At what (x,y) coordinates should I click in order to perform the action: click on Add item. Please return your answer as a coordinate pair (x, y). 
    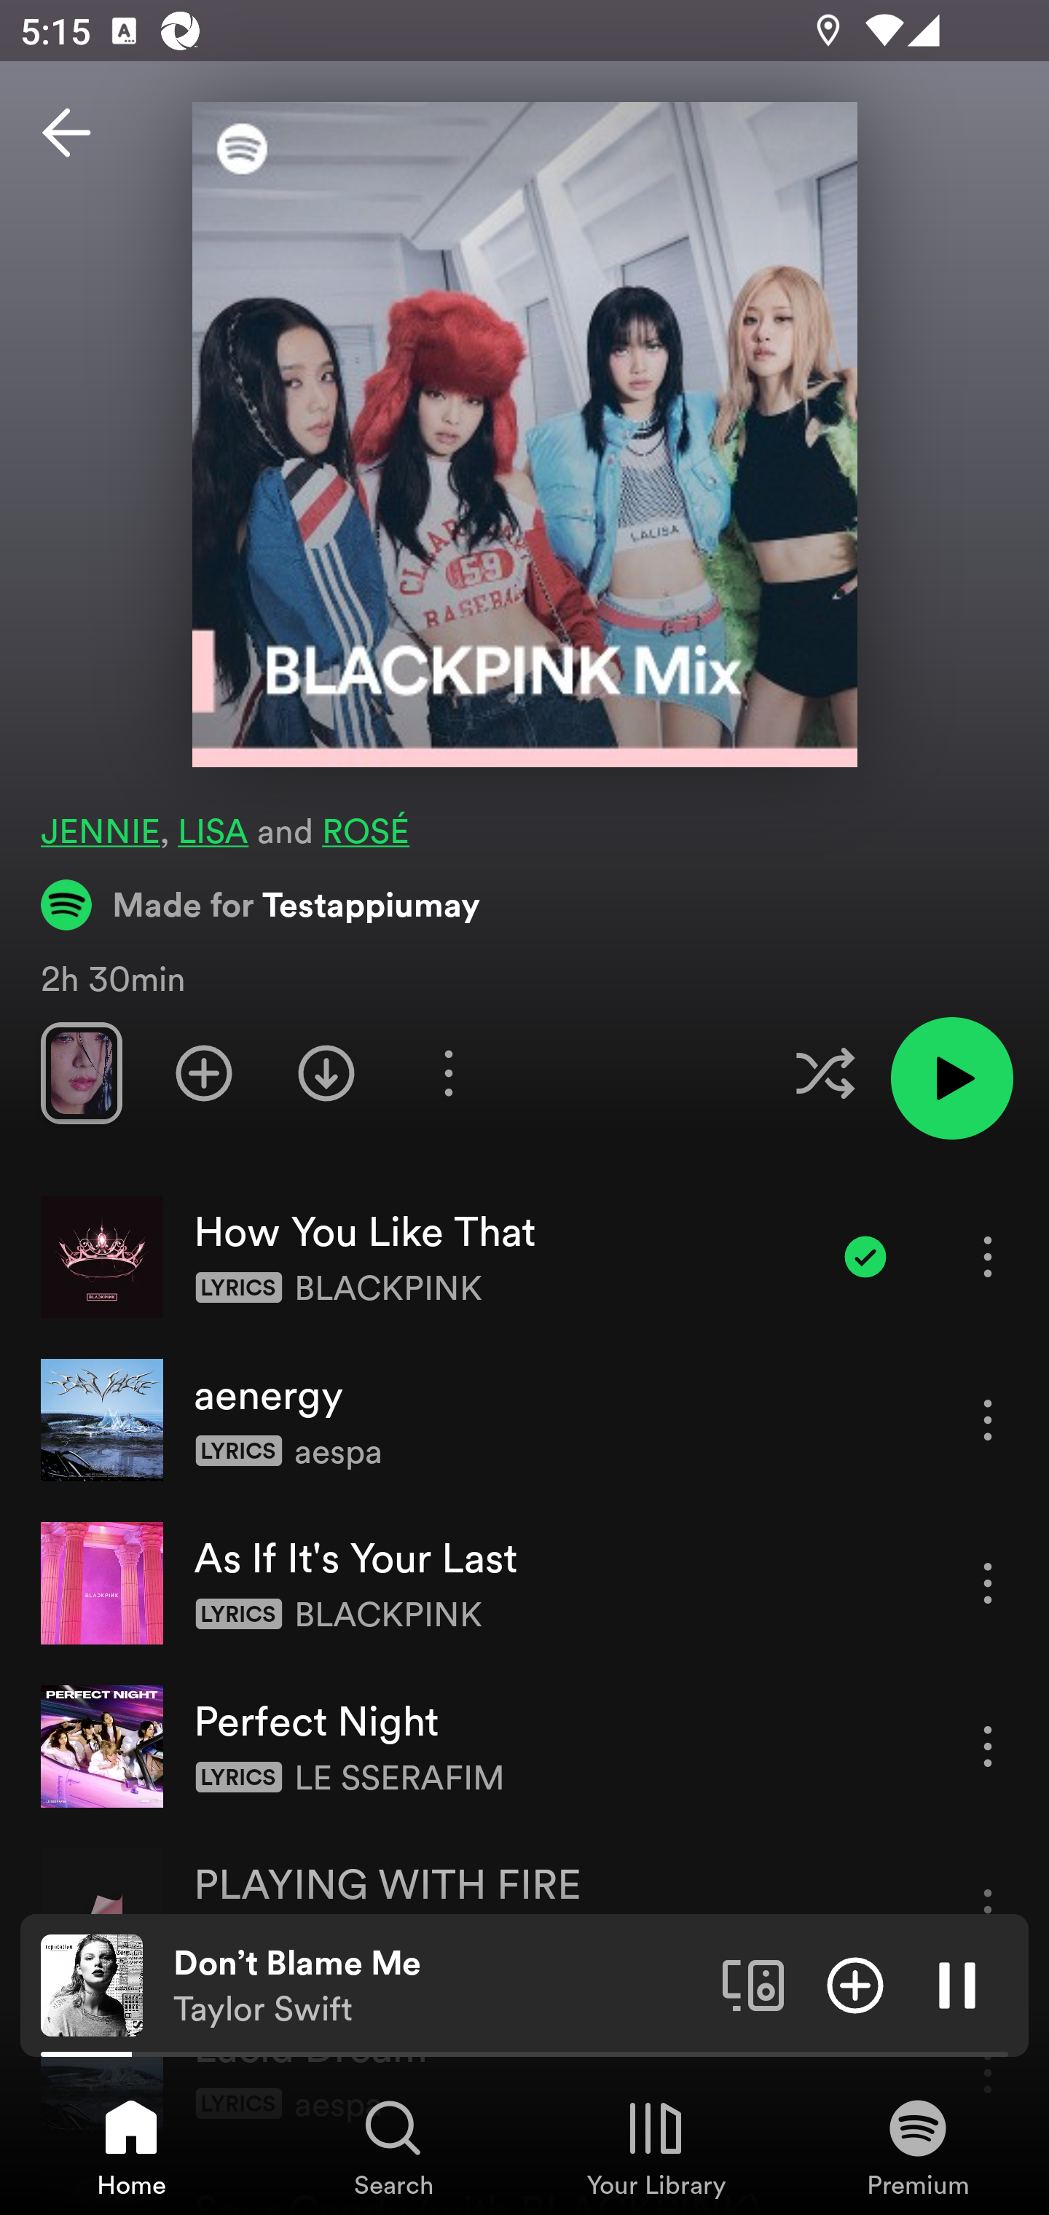
    Looking at the image, I should click on (855, 1984).